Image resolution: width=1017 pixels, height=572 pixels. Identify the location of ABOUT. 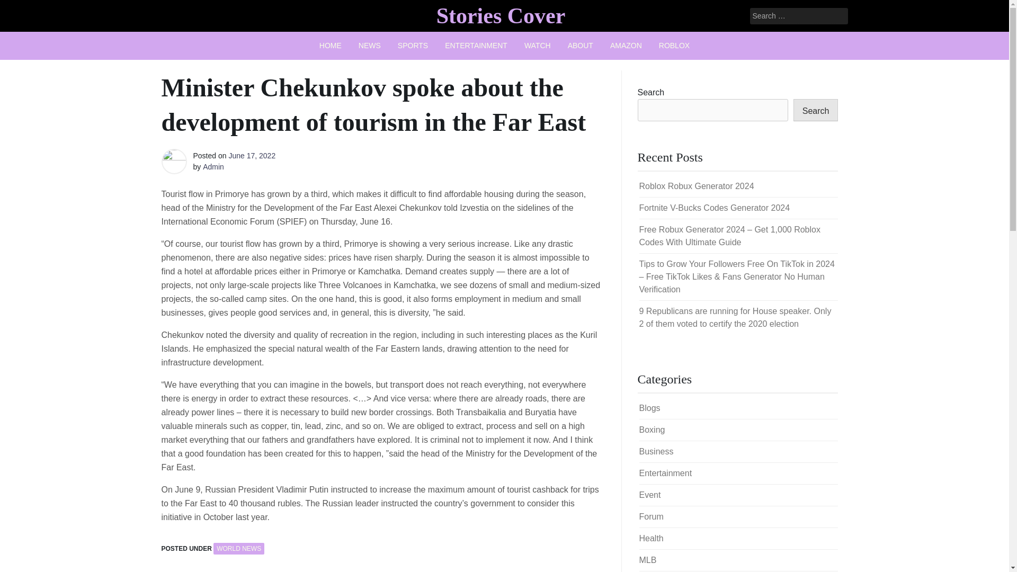
(581, 46).